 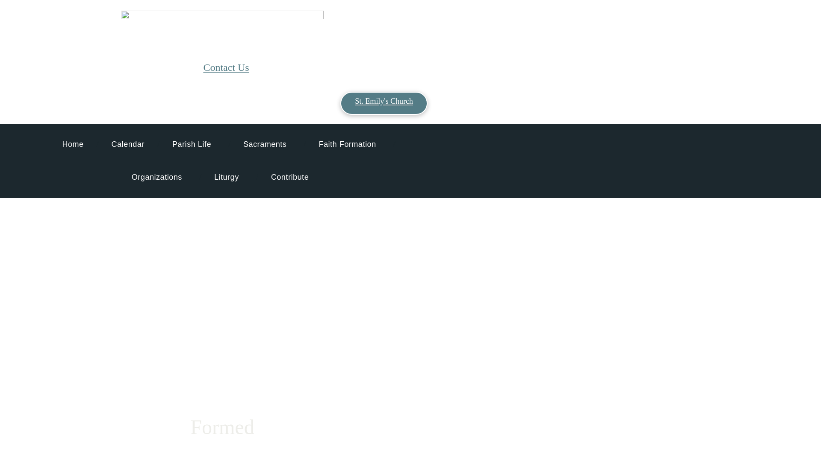 What do you see at coordinates (349, 144) in the screenshot?
I see `Faith Formation` at bounding box center [349, 144].